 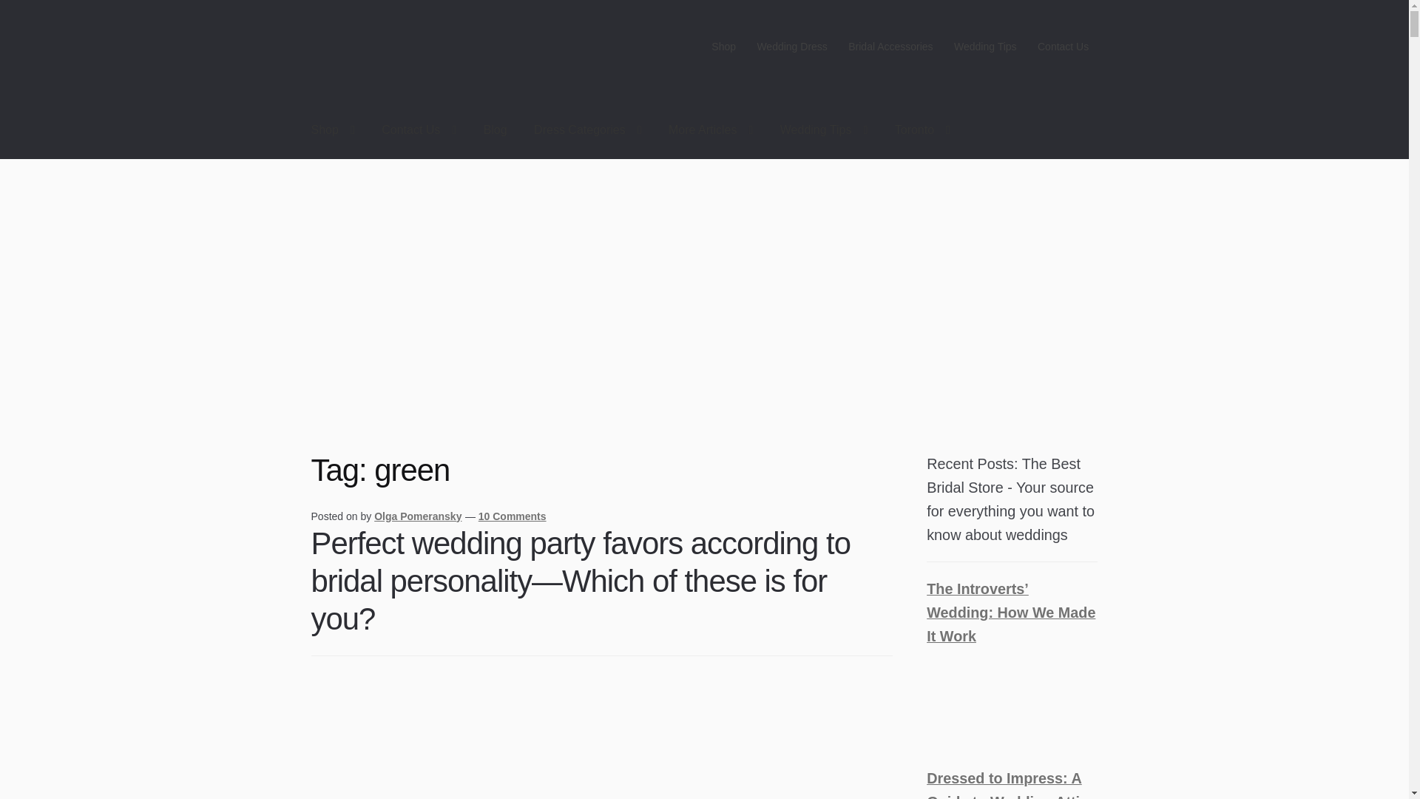 What do you see at coordinates (333, 130) in the screenshot?
I see `Shop` at bounding box center [333, 130].